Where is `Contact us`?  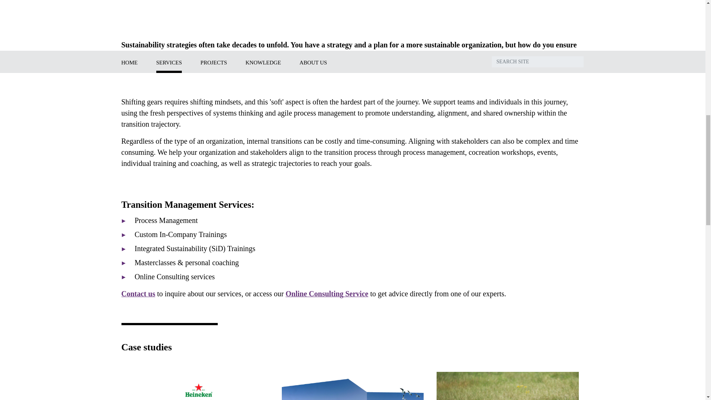 Contact us is located at coordinates (138, 293).